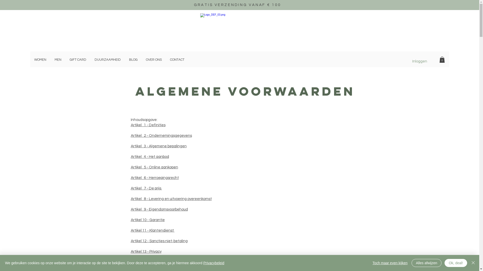  What do you see at coordinates (58, 60) in the screenshot?
I see `MEN` at bounding box center [58, 60].